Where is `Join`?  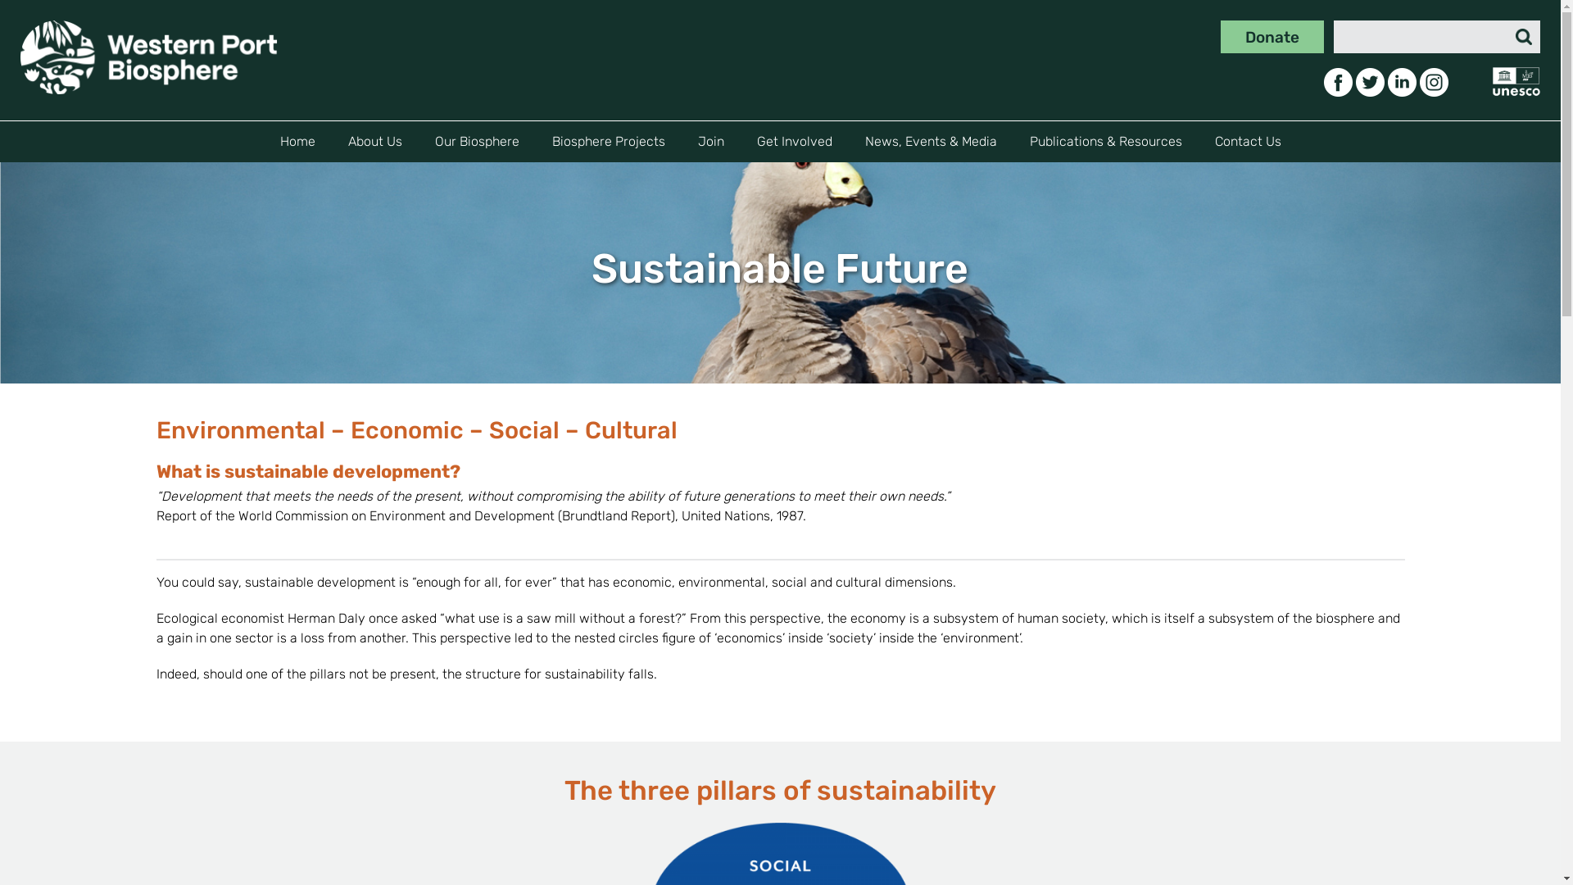 Join is located at coordinates (711, 142).